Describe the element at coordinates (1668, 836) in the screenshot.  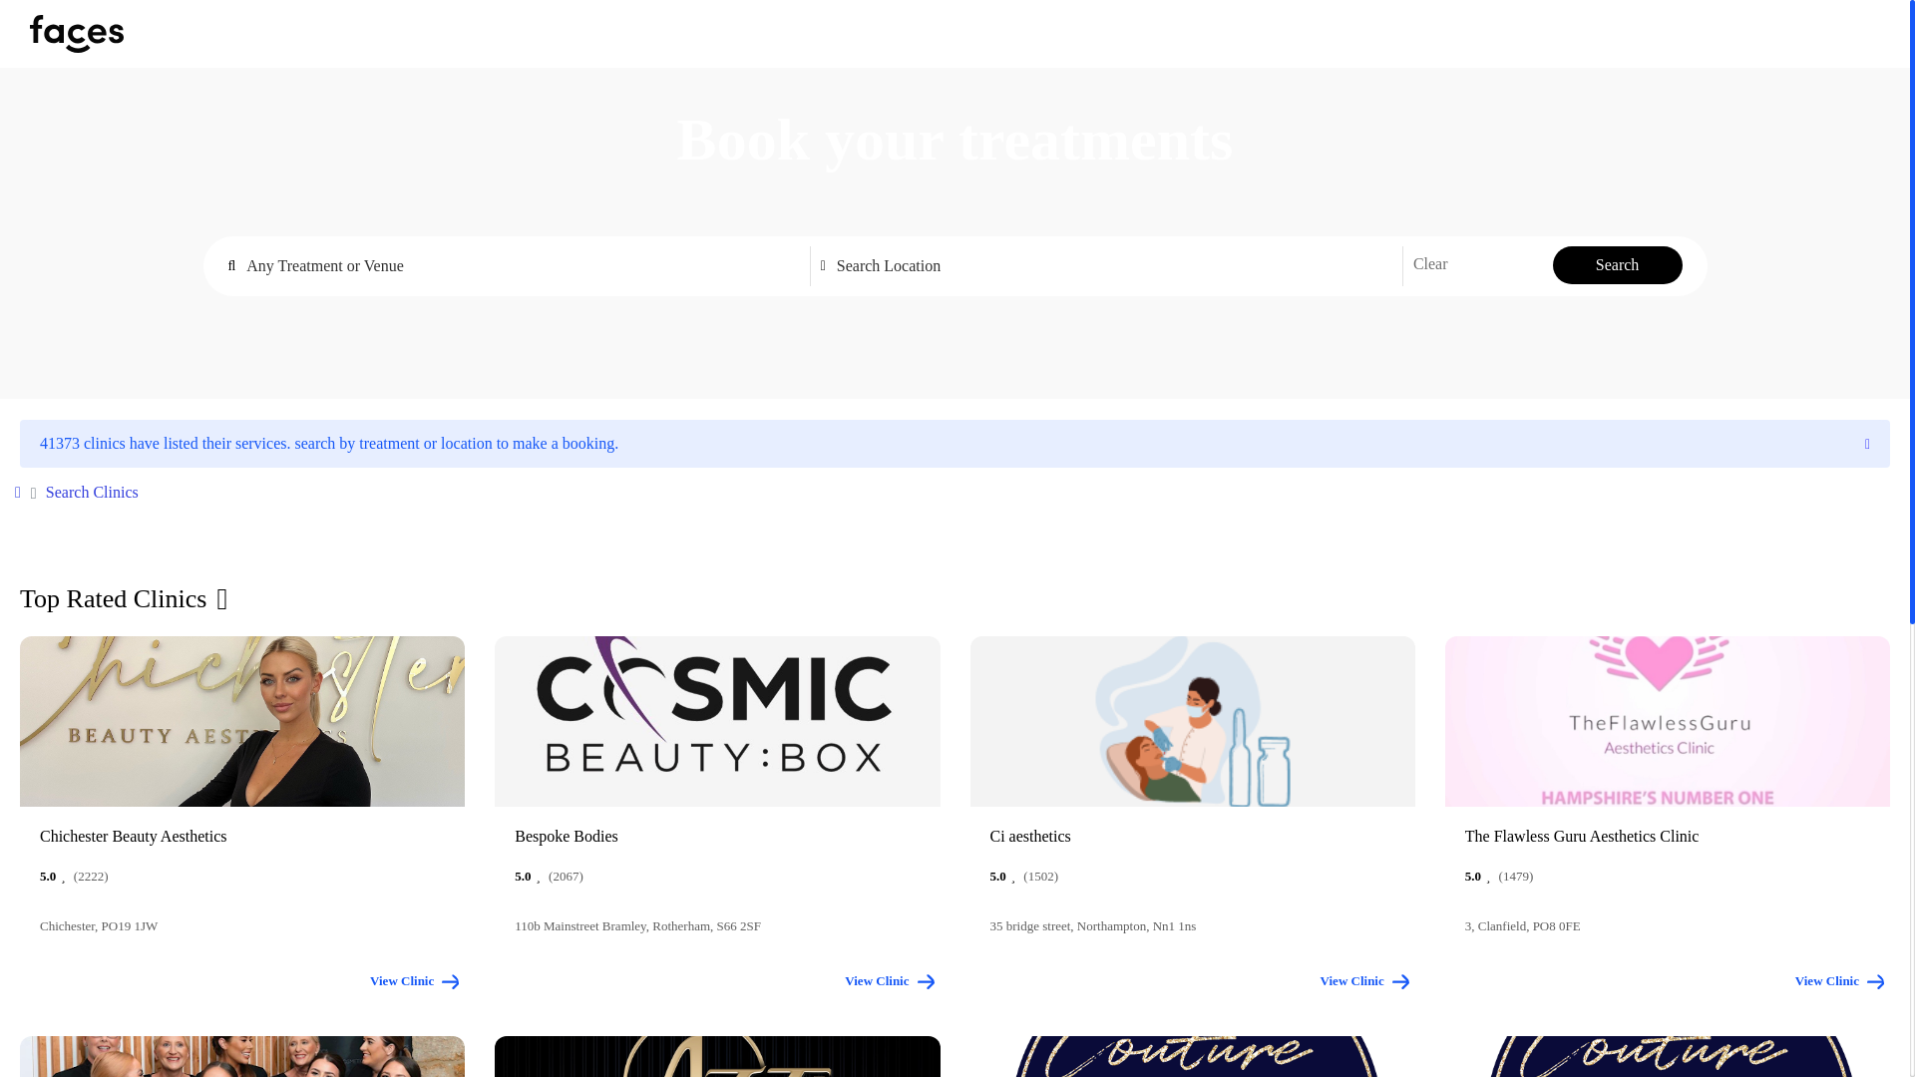
I see `The Flawless  Guru Aesthetics Clinic` at that location.